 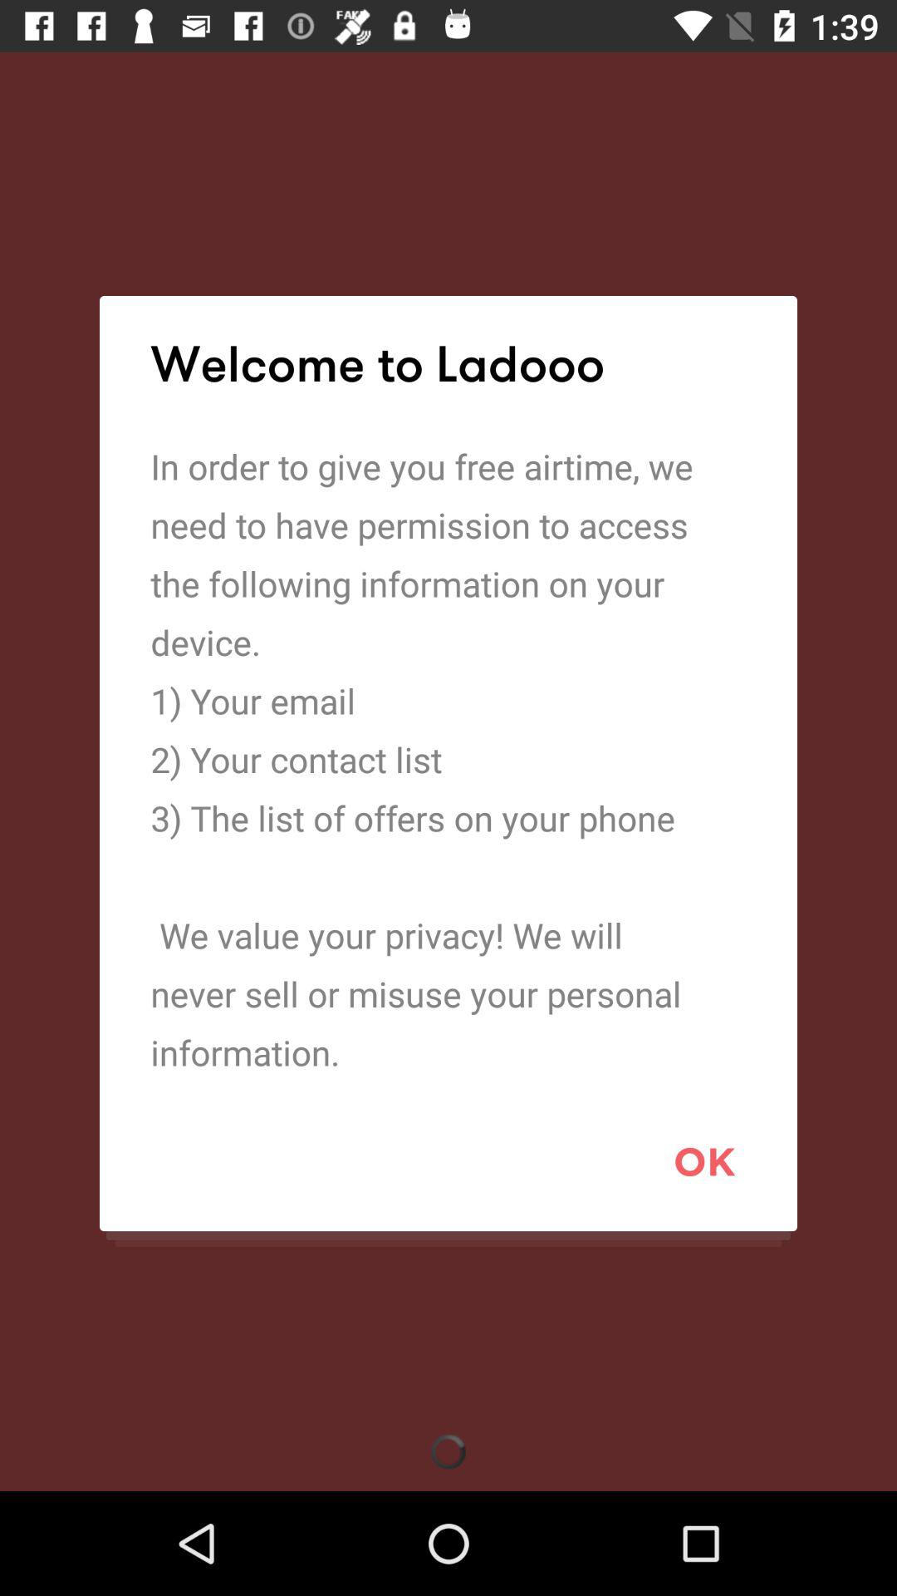 I want to click on click ok at the bottom right corner, so click(x=704, y=1161).